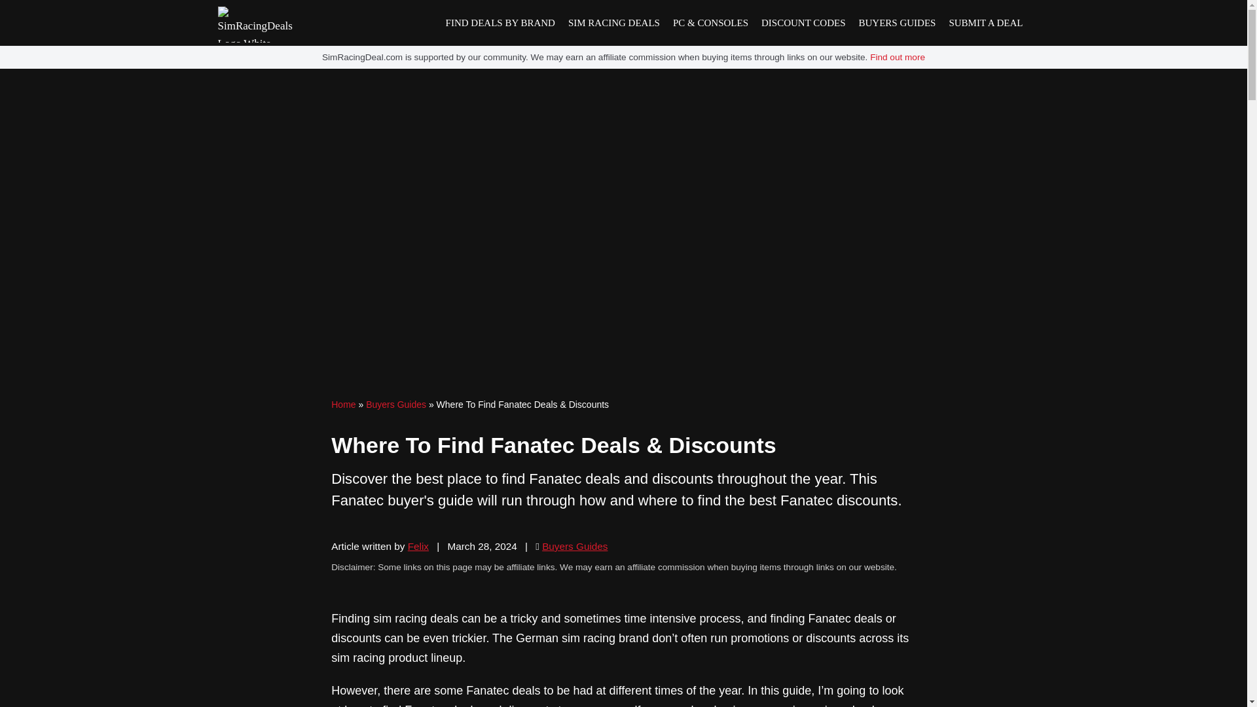 This screenshot has height=707, width=1257. I want to click on DISCOUNT CODES, so click(803, 23).